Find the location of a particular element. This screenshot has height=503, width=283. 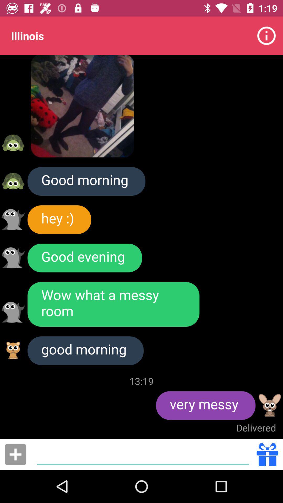

turn on the icon below delivered is located at coordinates (143, 454).